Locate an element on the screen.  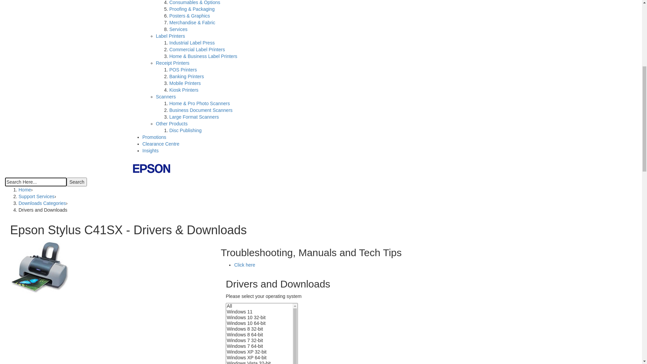
Industrial Label Press is located at coordinates (192, 255).